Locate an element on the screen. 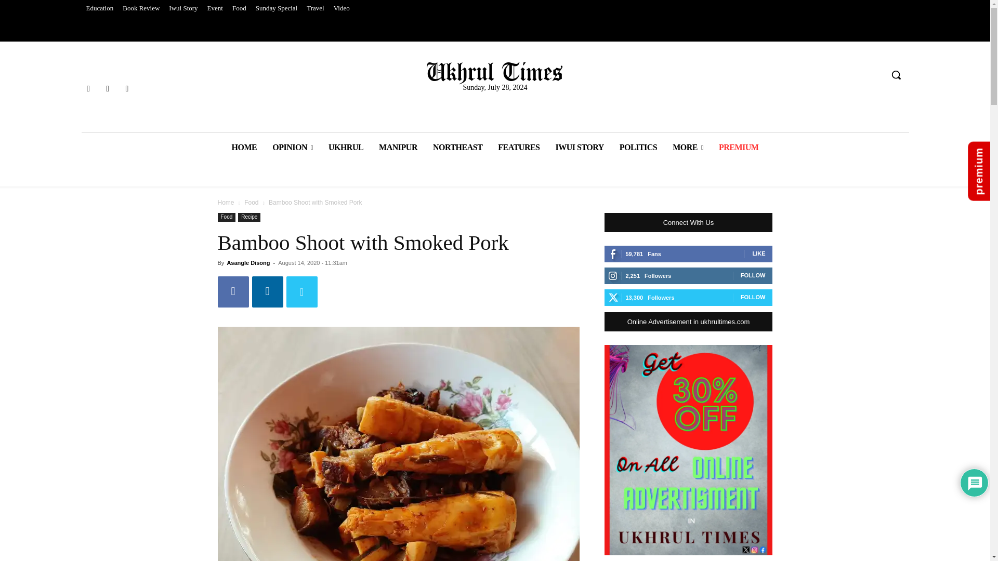 Image resolution: width=998 pixels, height=561 pixels. Linkedin is located at coordinates (267, 292).